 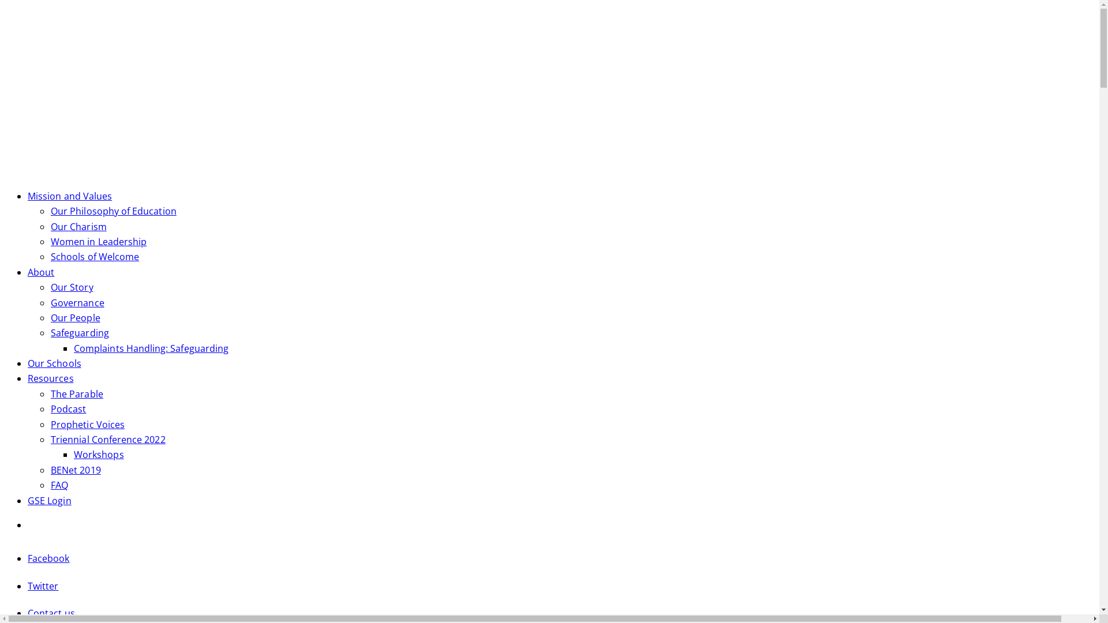 What do you see at coordinates (70, 196) in the screenshot?
I see `Mission and Values` at bounding box center [70, 196].